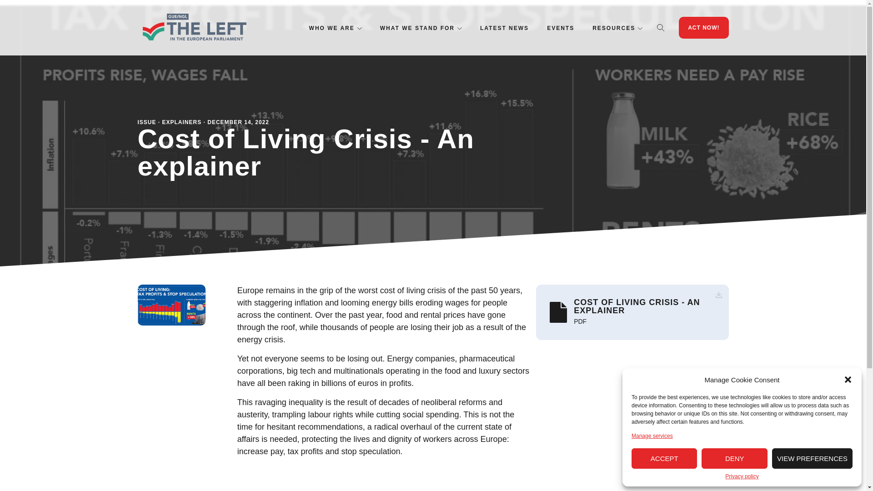  What do you see at coordinates (561, 28) in the screenshot?
I see `EVENTS` at bounding box center [561, 28].